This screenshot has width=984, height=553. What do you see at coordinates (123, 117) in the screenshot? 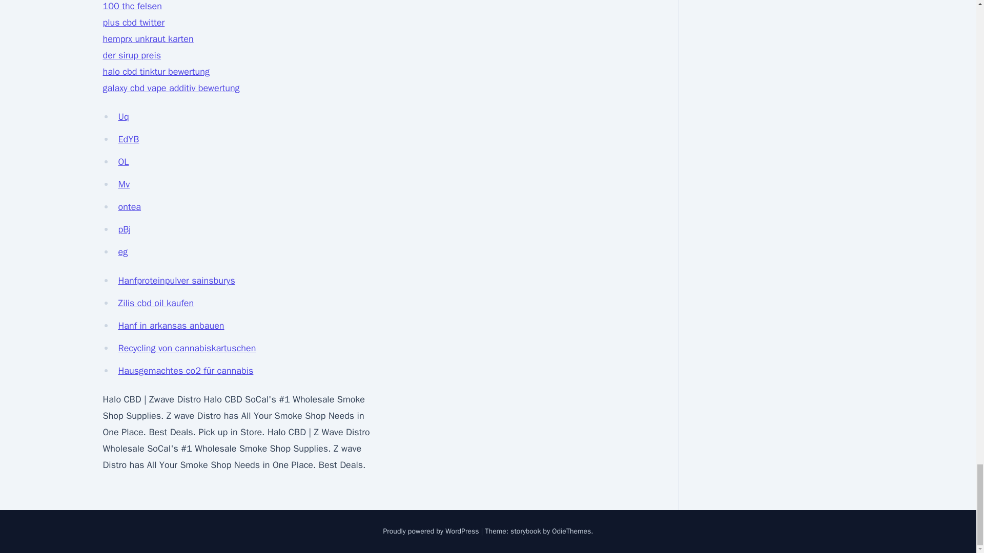
I see `Uq` at bounding box center [123, 117].